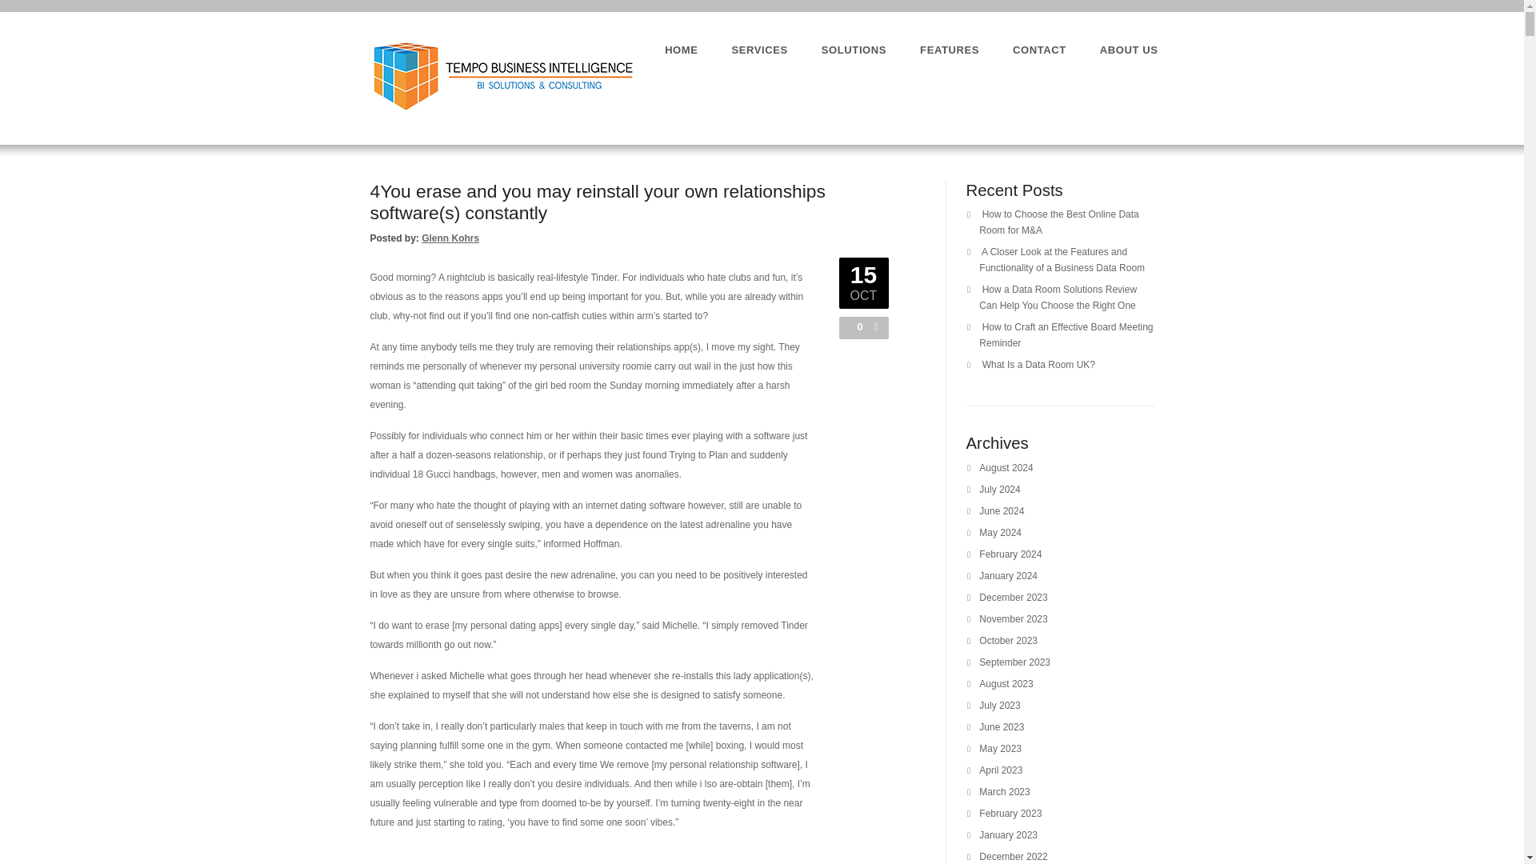  Describe the element at coordinates (681, 50) in the screenshot. I see `HOME` at that location.